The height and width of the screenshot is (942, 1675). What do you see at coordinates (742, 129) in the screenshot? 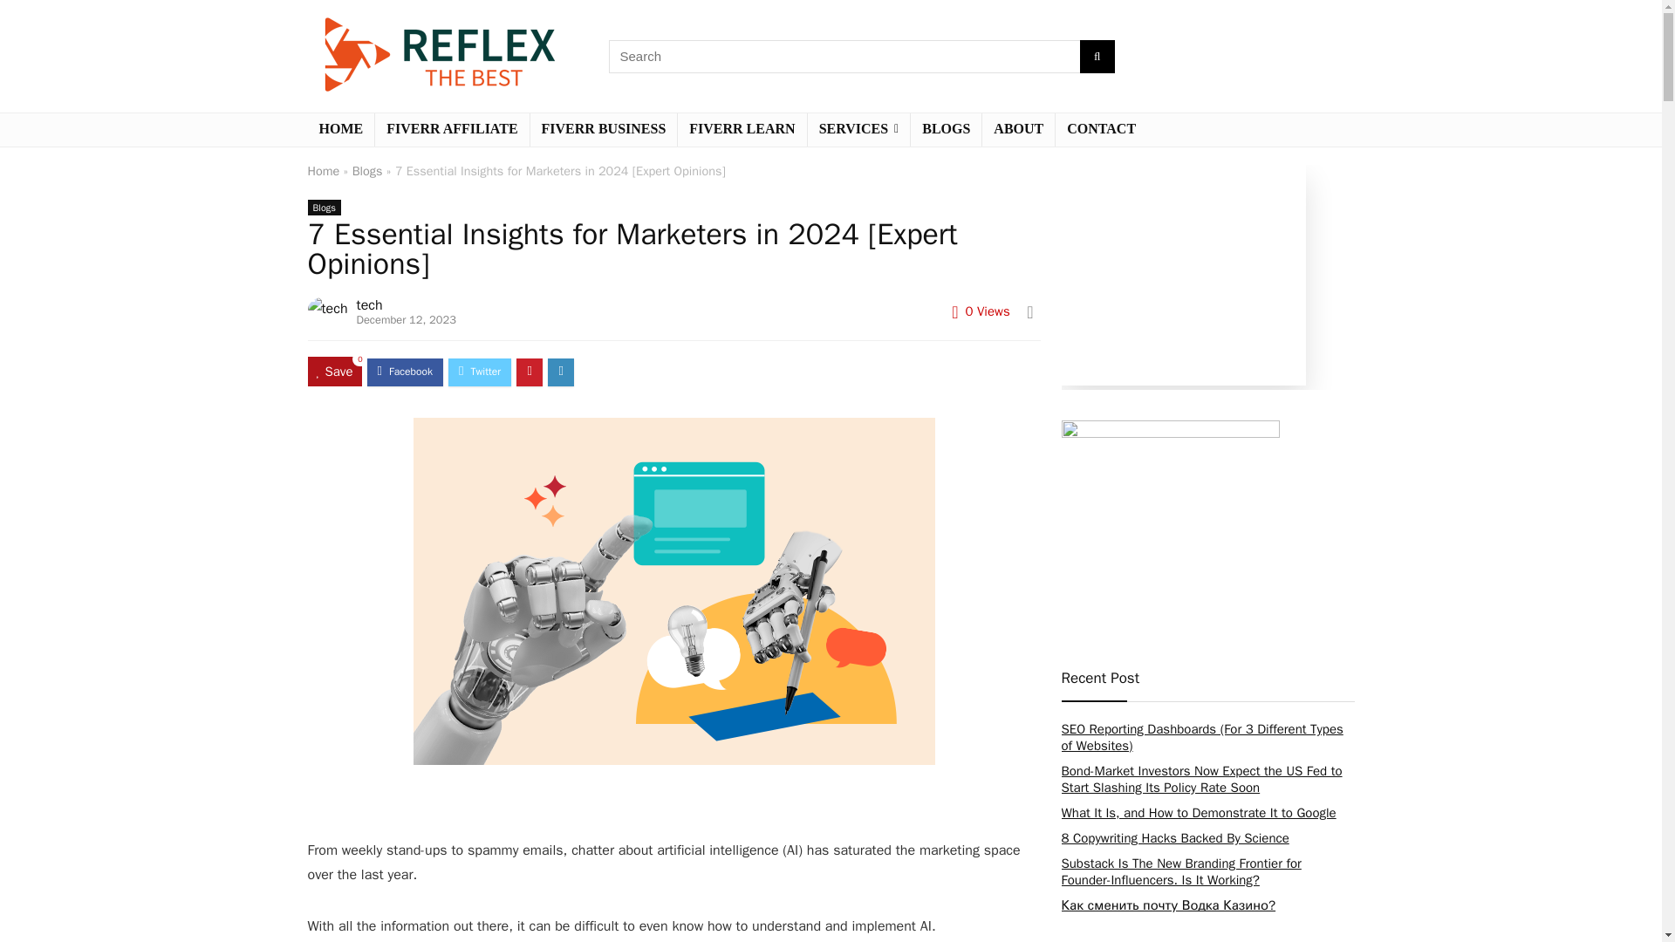
I see `FIVERR LEARN` at bounding box center [742, 129].